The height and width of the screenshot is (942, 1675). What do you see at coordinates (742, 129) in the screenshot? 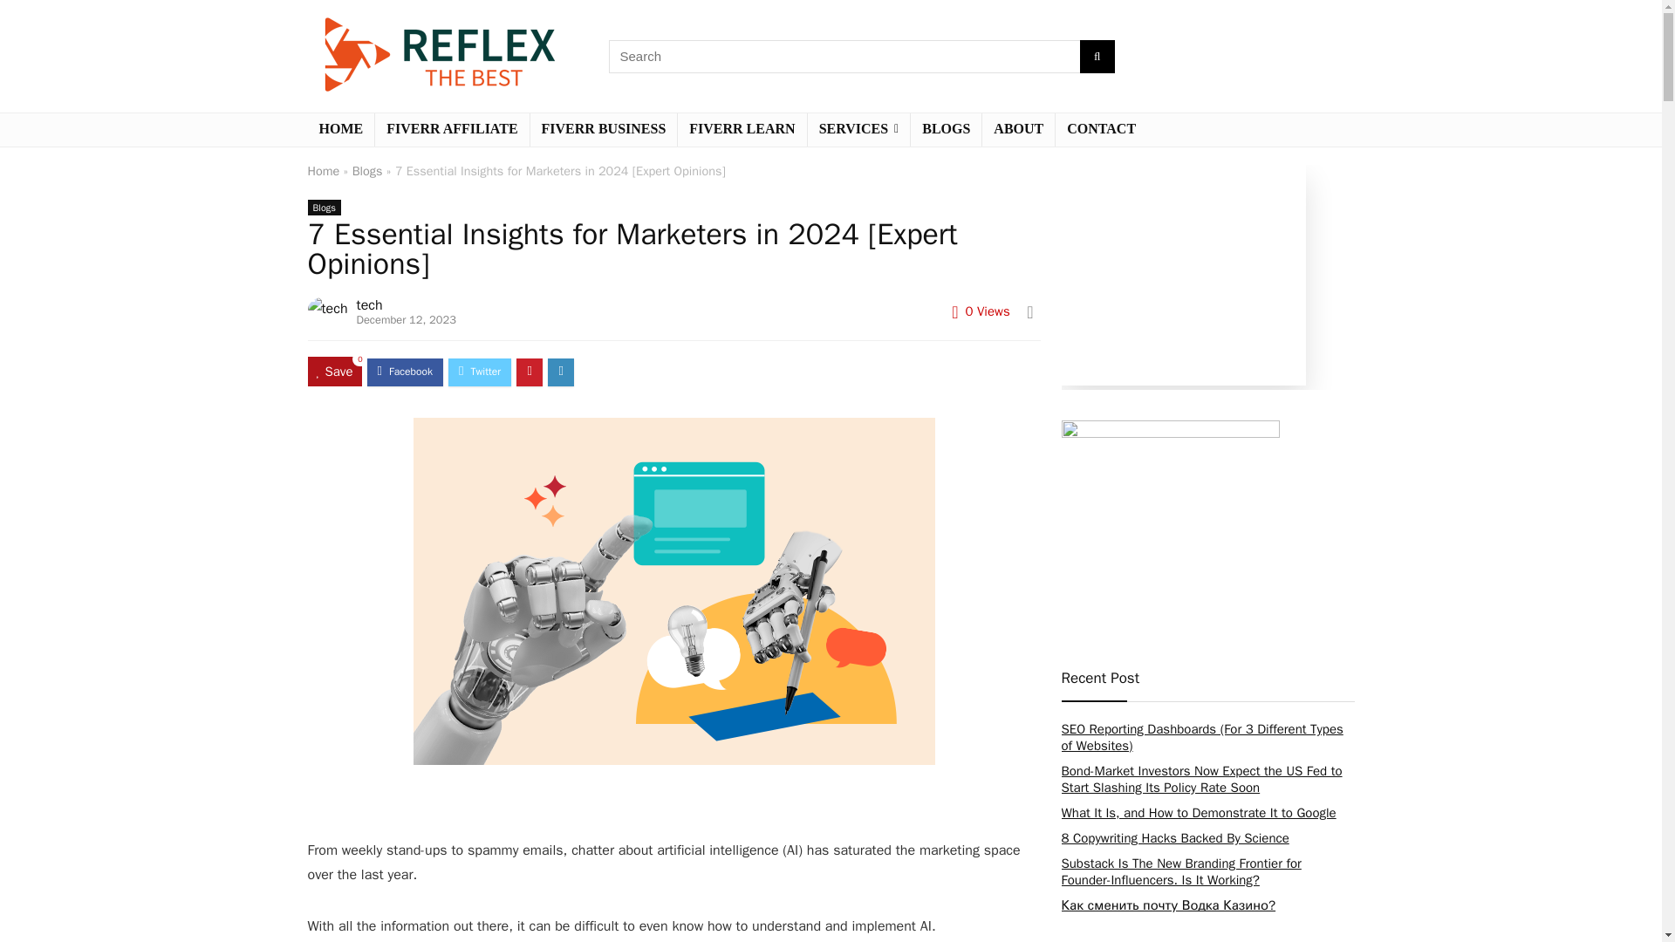
I see `FIVERR LEARN` at bounding box center [742, 129].